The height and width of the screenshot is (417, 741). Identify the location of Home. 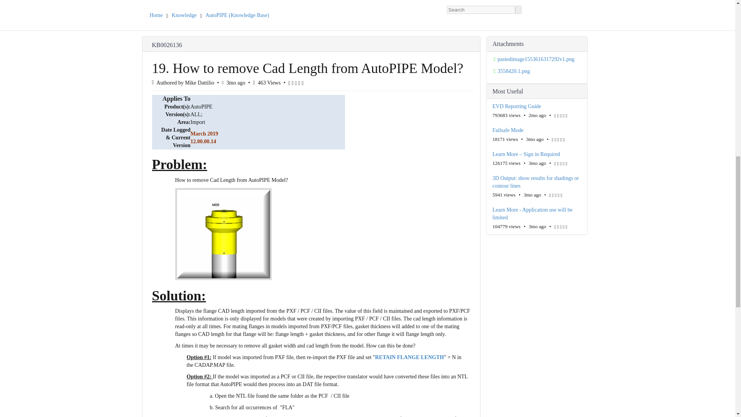
(156, 15).